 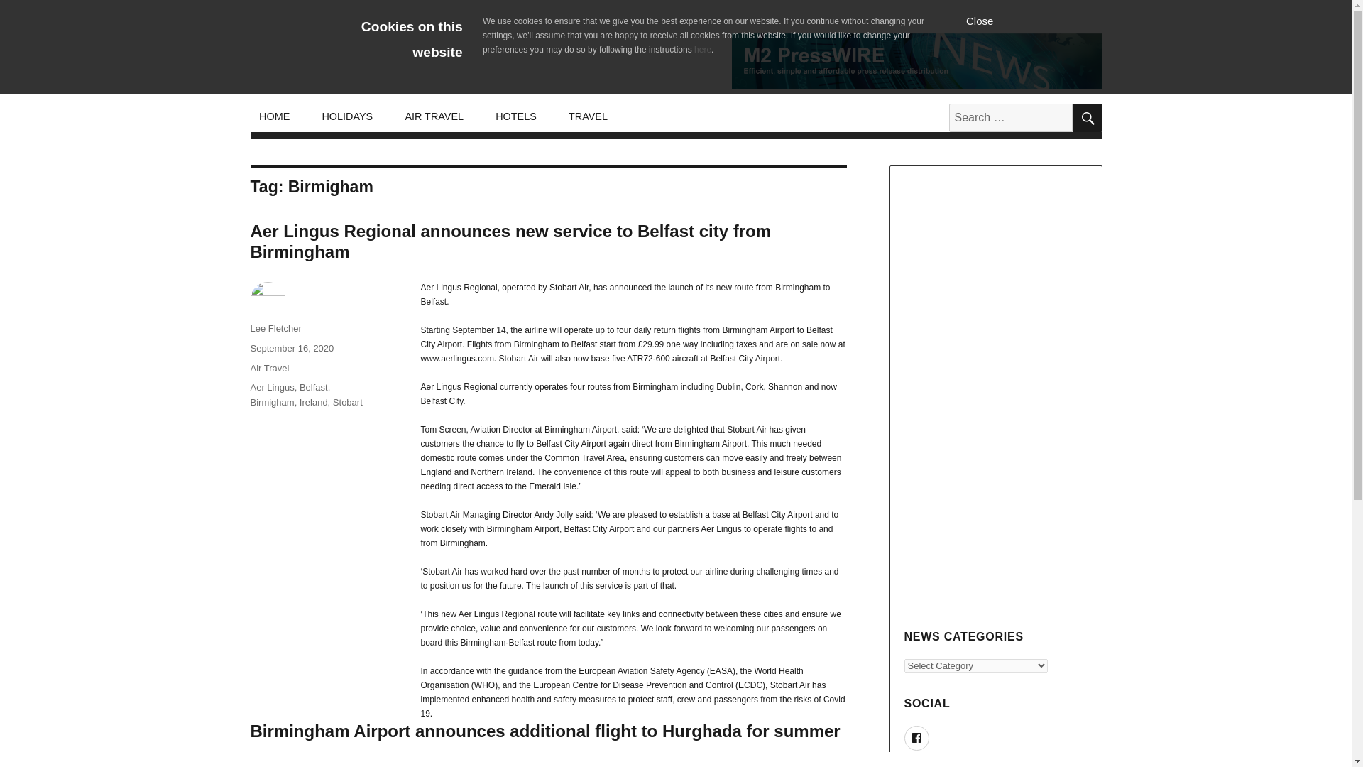 I want to click on Birmigham, so click(x=271, y=402).